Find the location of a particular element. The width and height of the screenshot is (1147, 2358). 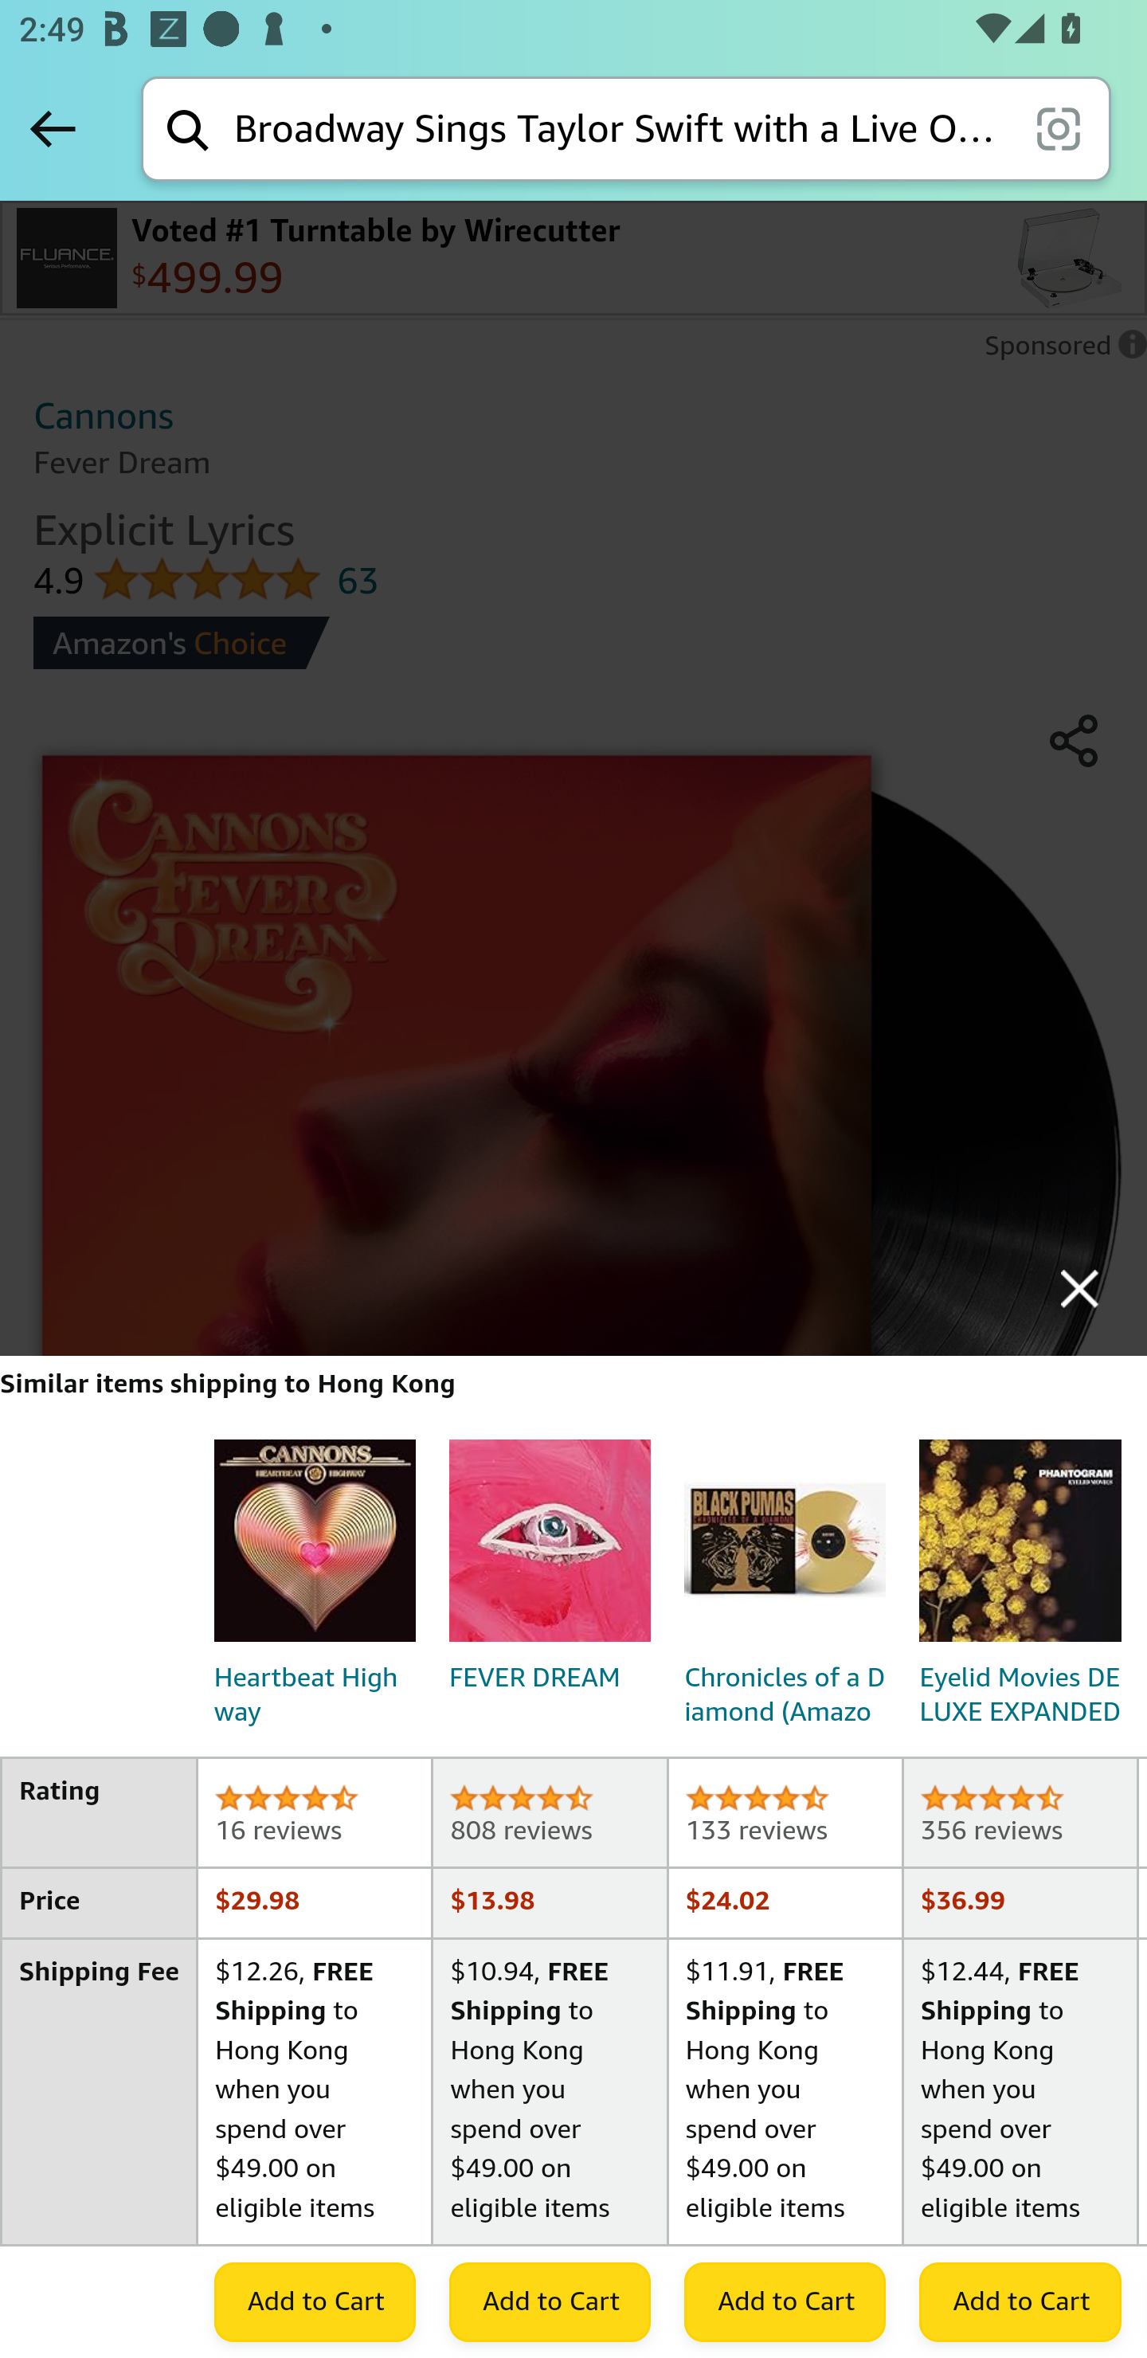

FEVER DREAM FEVER DREAM FEVER DREAM FEVER DREAM is located at coordinates (550, 1573).